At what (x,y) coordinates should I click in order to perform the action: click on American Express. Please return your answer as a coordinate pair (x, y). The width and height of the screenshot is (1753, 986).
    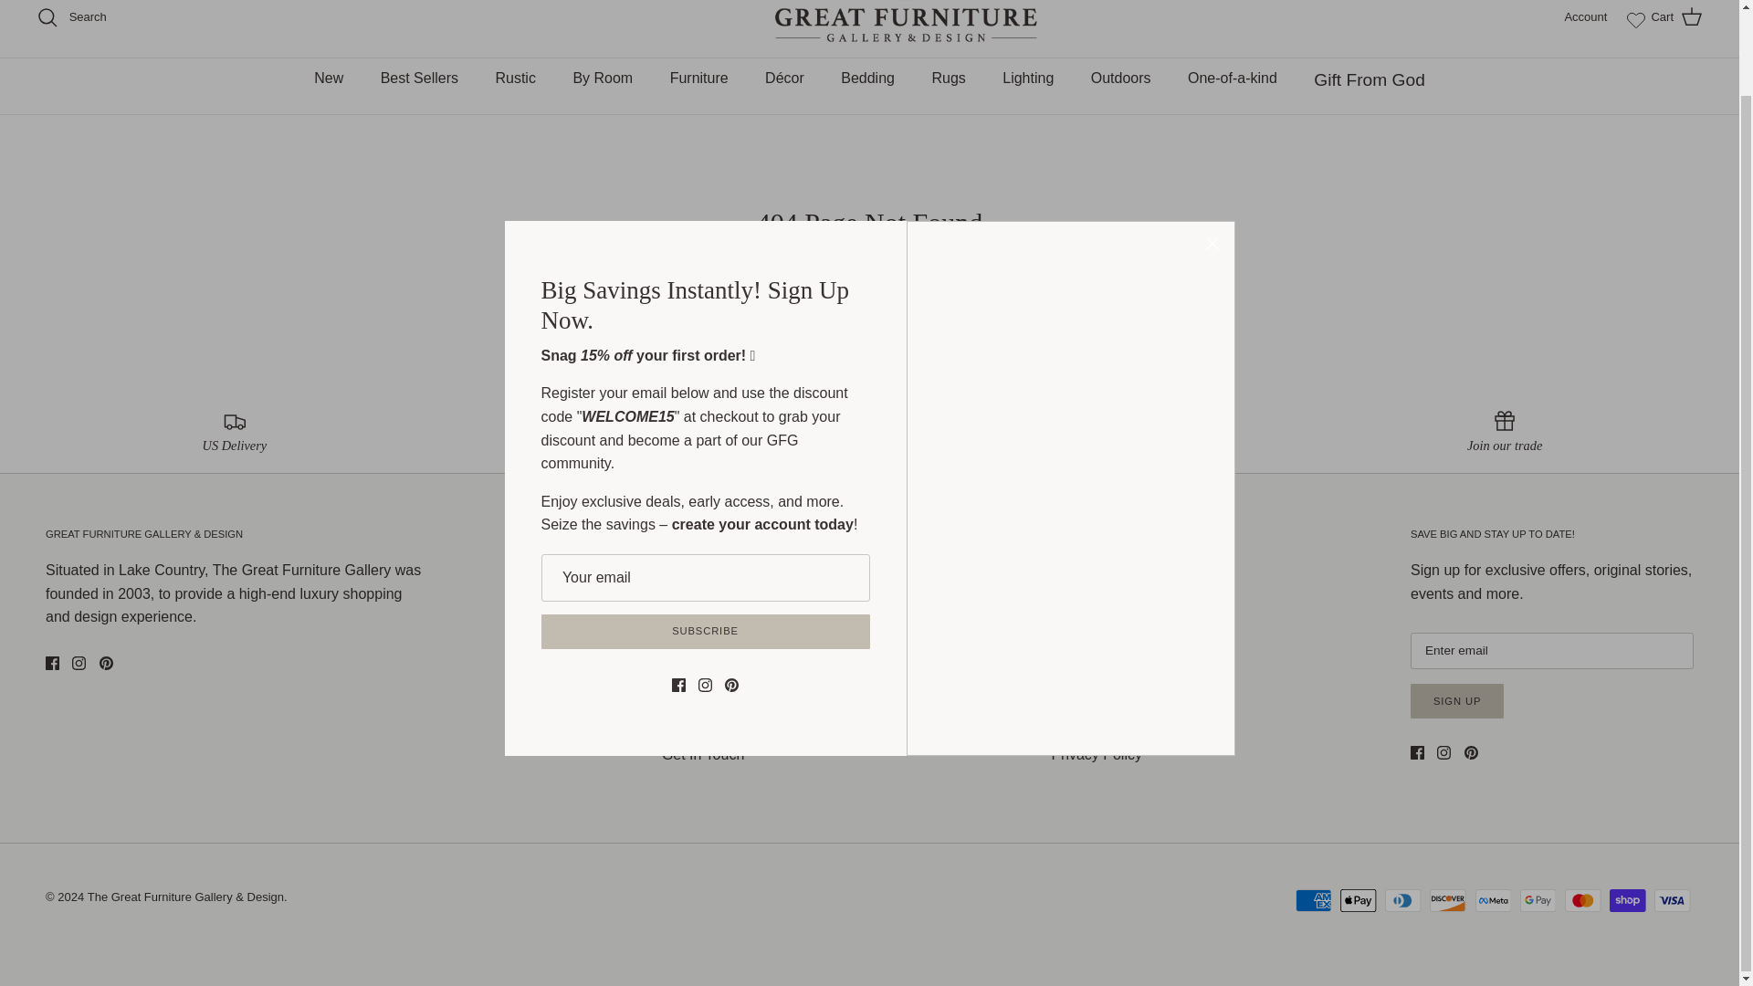
    Looking at the image, I should click on (1313, 900).